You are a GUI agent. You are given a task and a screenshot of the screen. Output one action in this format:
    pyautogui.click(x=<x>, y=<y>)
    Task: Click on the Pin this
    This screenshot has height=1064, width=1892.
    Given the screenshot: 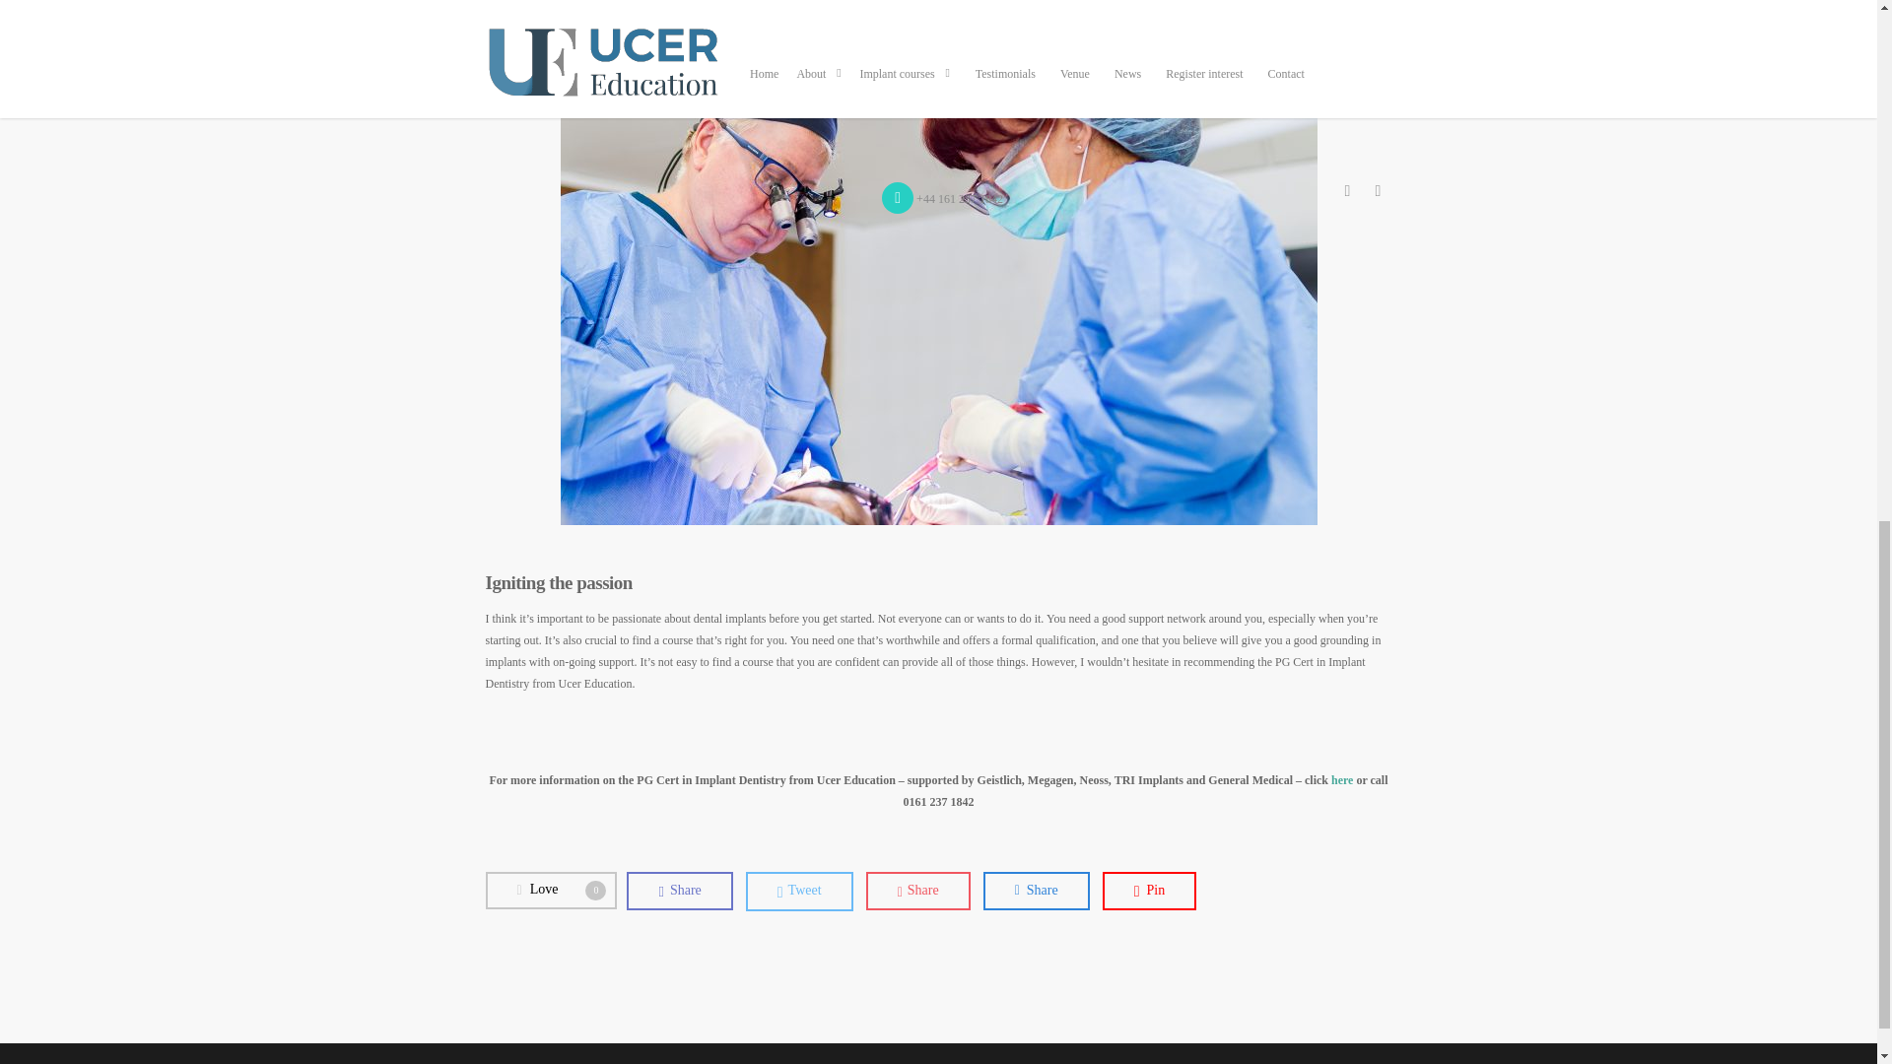 What is the action you would take?
    pyautogui.click(x=798, y=891)
    